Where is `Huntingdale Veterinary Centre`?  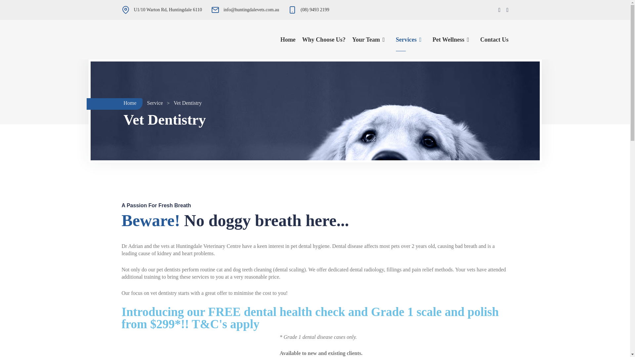 Huntingdale Veterinary Centre is located at coordinates (152, 39).